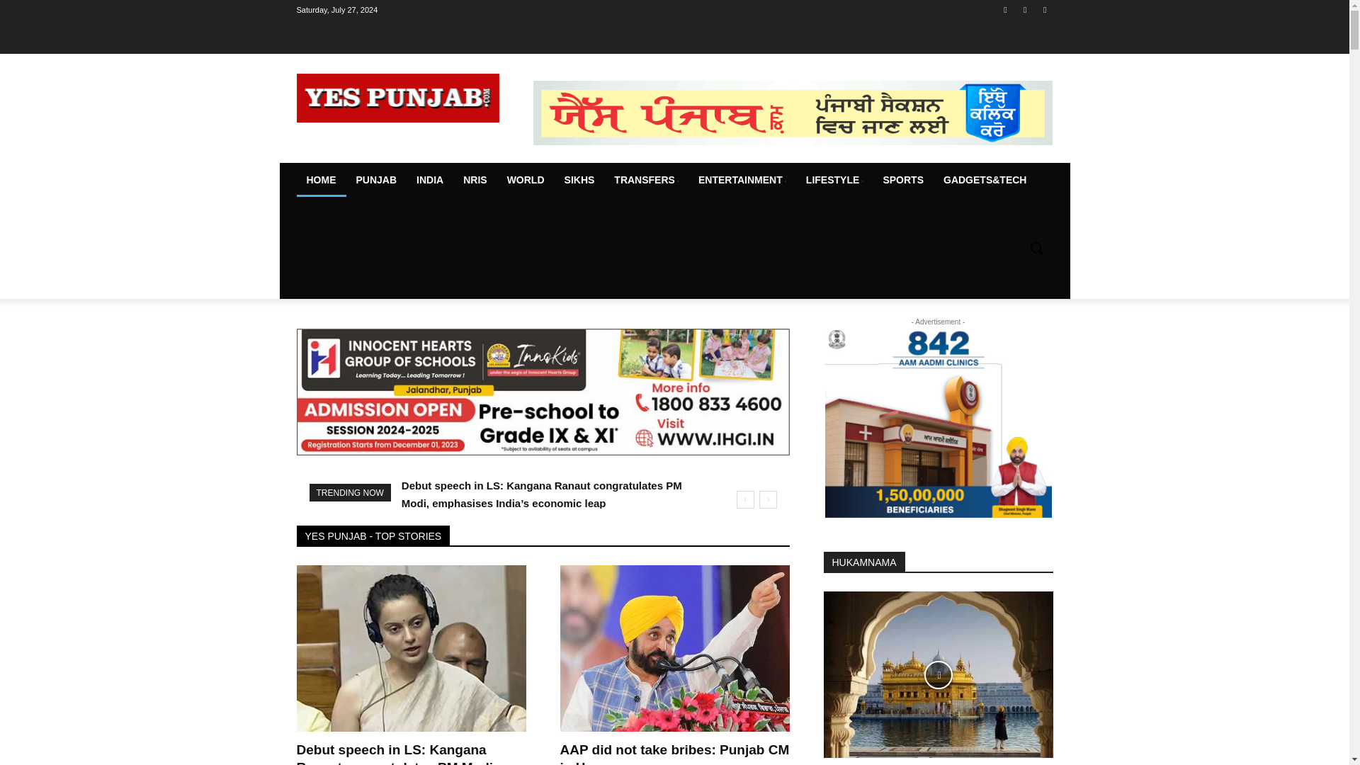 This screenshot has height=765, width=1360. What do you see at coordinates (429, 180) in the screenshot?
I see `INDIA` at bounding box center [429, 180].